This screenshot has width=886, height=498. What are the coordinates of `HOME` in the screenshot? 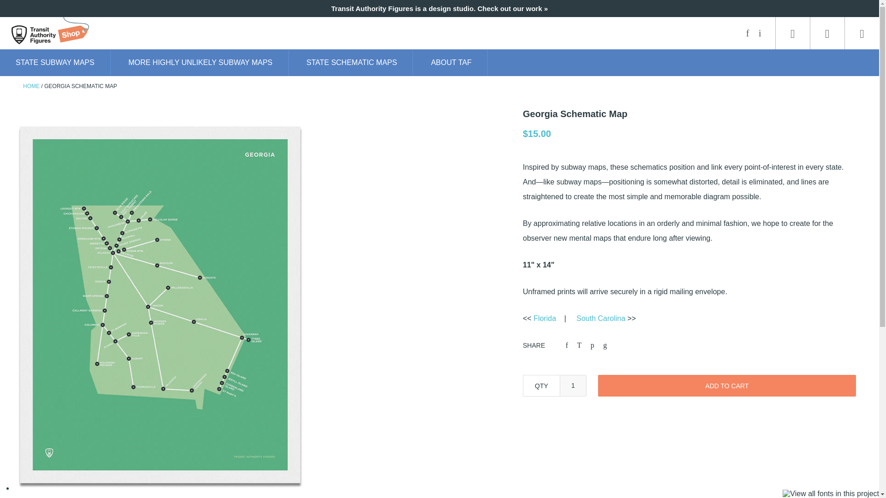 It's located at (31, 86).